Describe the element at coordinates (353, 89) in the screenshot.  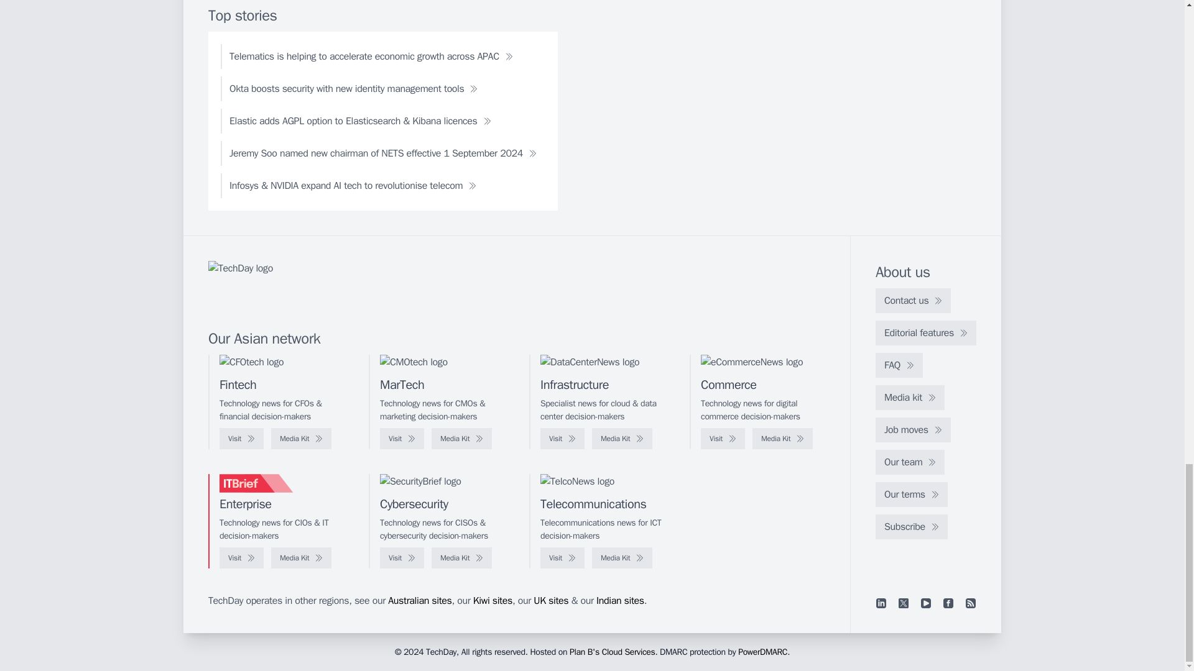
I see `Okta boosts security with new identity management tools` at that location.